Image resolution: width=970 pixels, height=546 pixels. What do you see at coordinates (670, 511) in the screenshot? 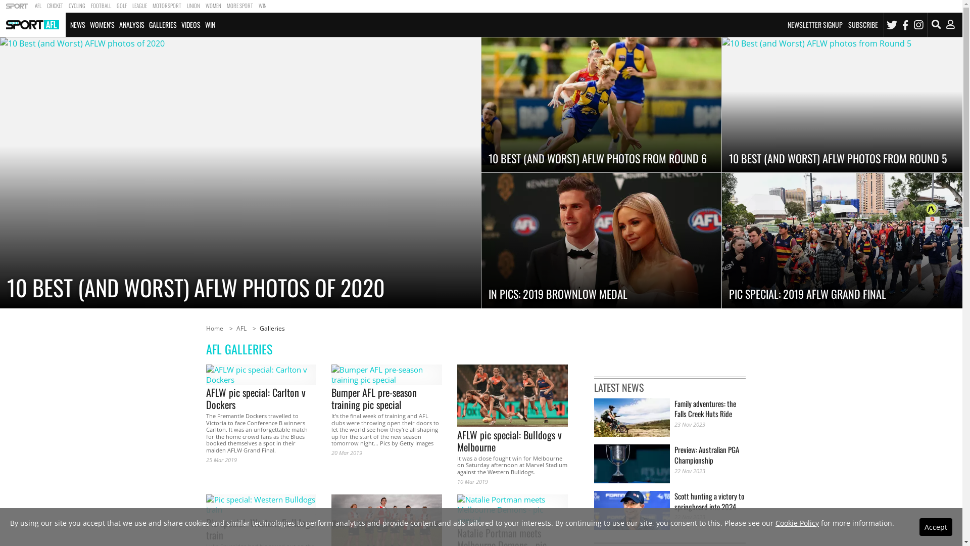
I see `Scott hunting a victory to springboard into 2024
22 Nov 2023` at bounding box center [670, 511].